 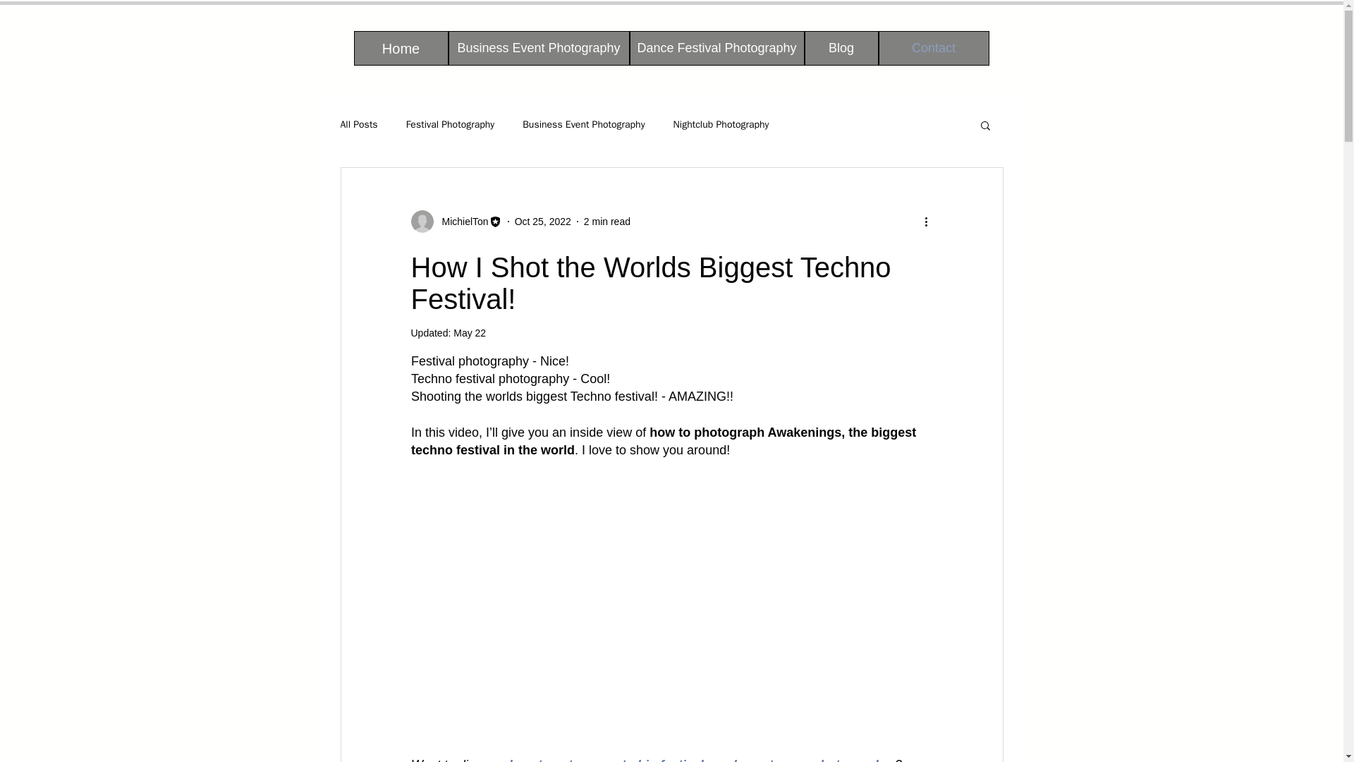 What do you see at coordinates (358, 124) in the screenshot?
I see `All Posts` at bounding box center [358, 124].